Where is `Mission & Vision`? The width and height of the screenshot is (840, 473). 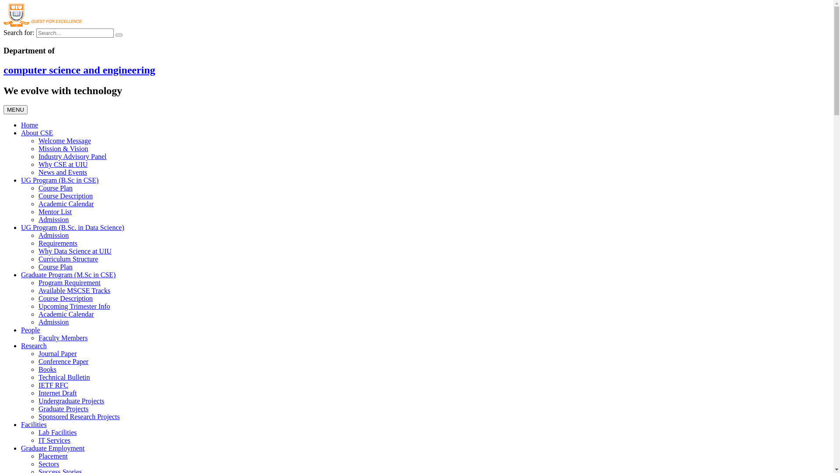 Mission & Vision is located at coordinates (63, 149).